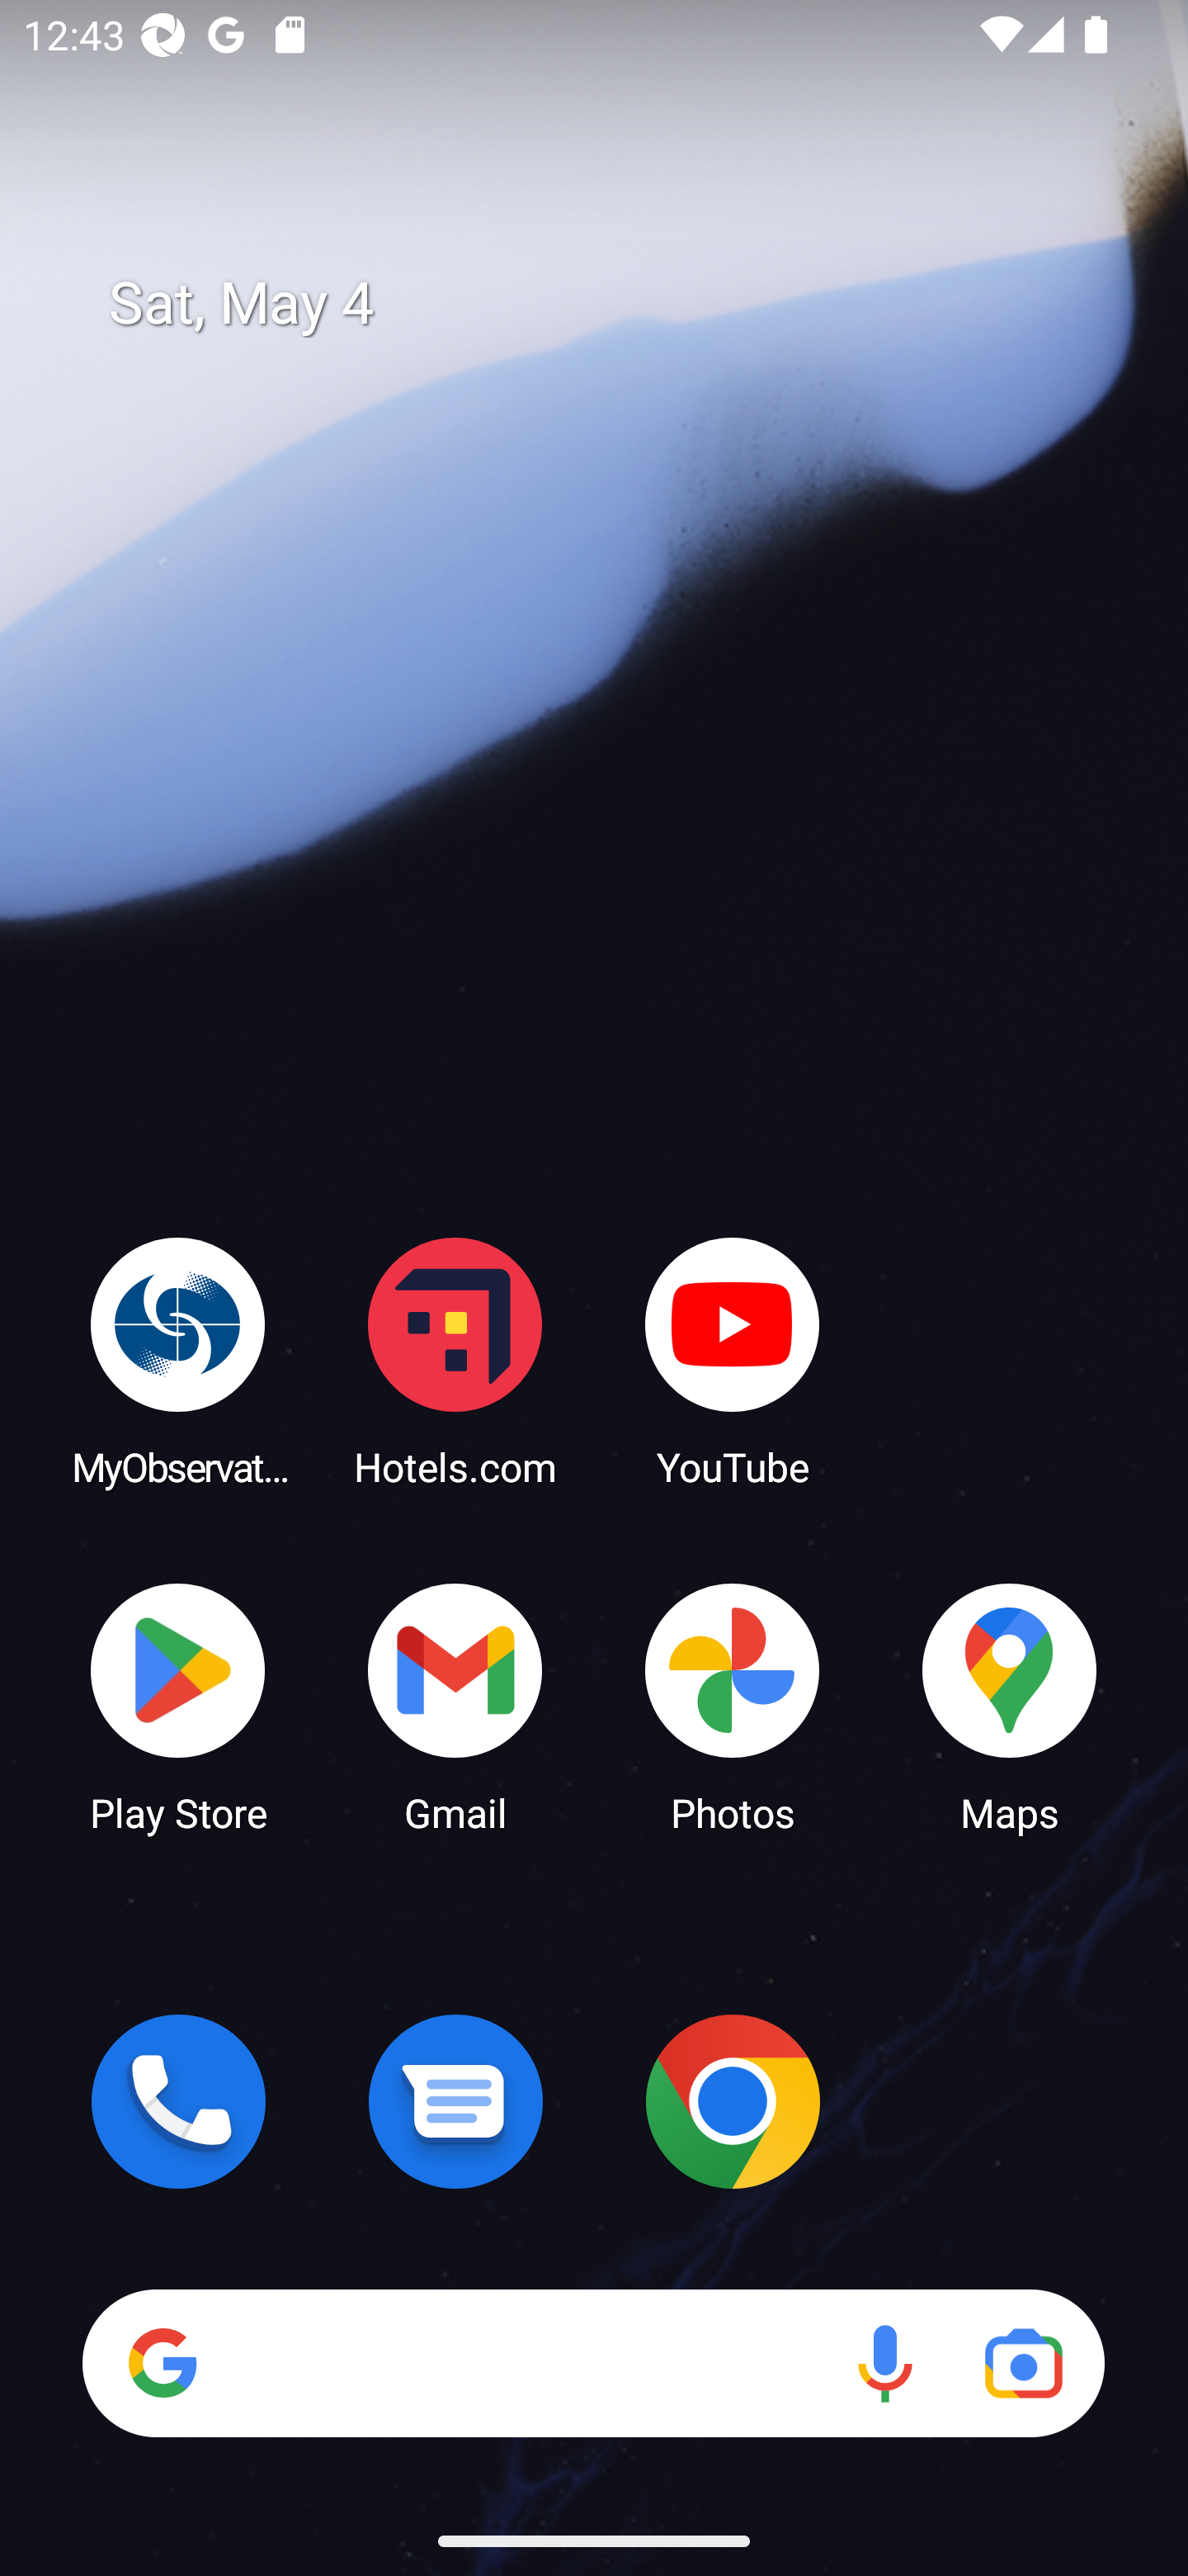 Image resolution: width=1188 pixels, height=2576 pixels. What do you see at coordinates (455, 1361) in the screenshot?
I see `Hotels.com` at bounding box center [455, 1361].